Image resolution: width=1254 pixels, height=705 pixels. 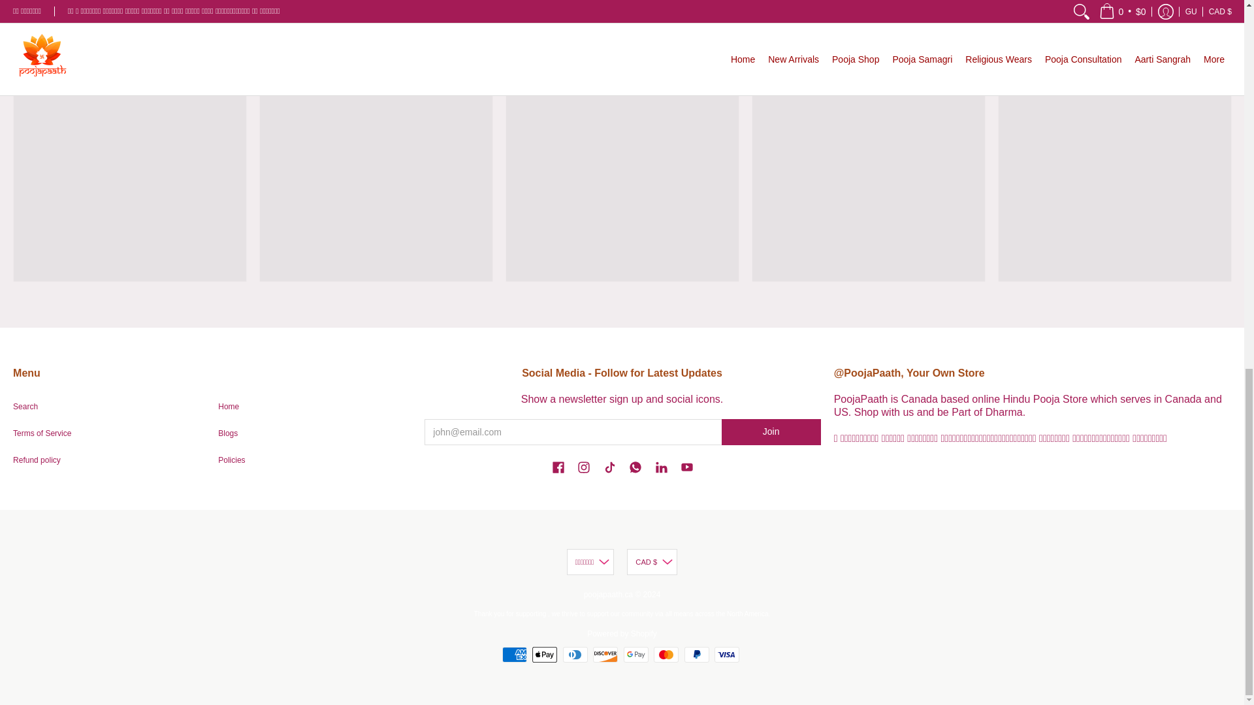 What do you see at coordinates (771, 431) in the screenshot?
I see `Join` at bounding box center [771, 431].